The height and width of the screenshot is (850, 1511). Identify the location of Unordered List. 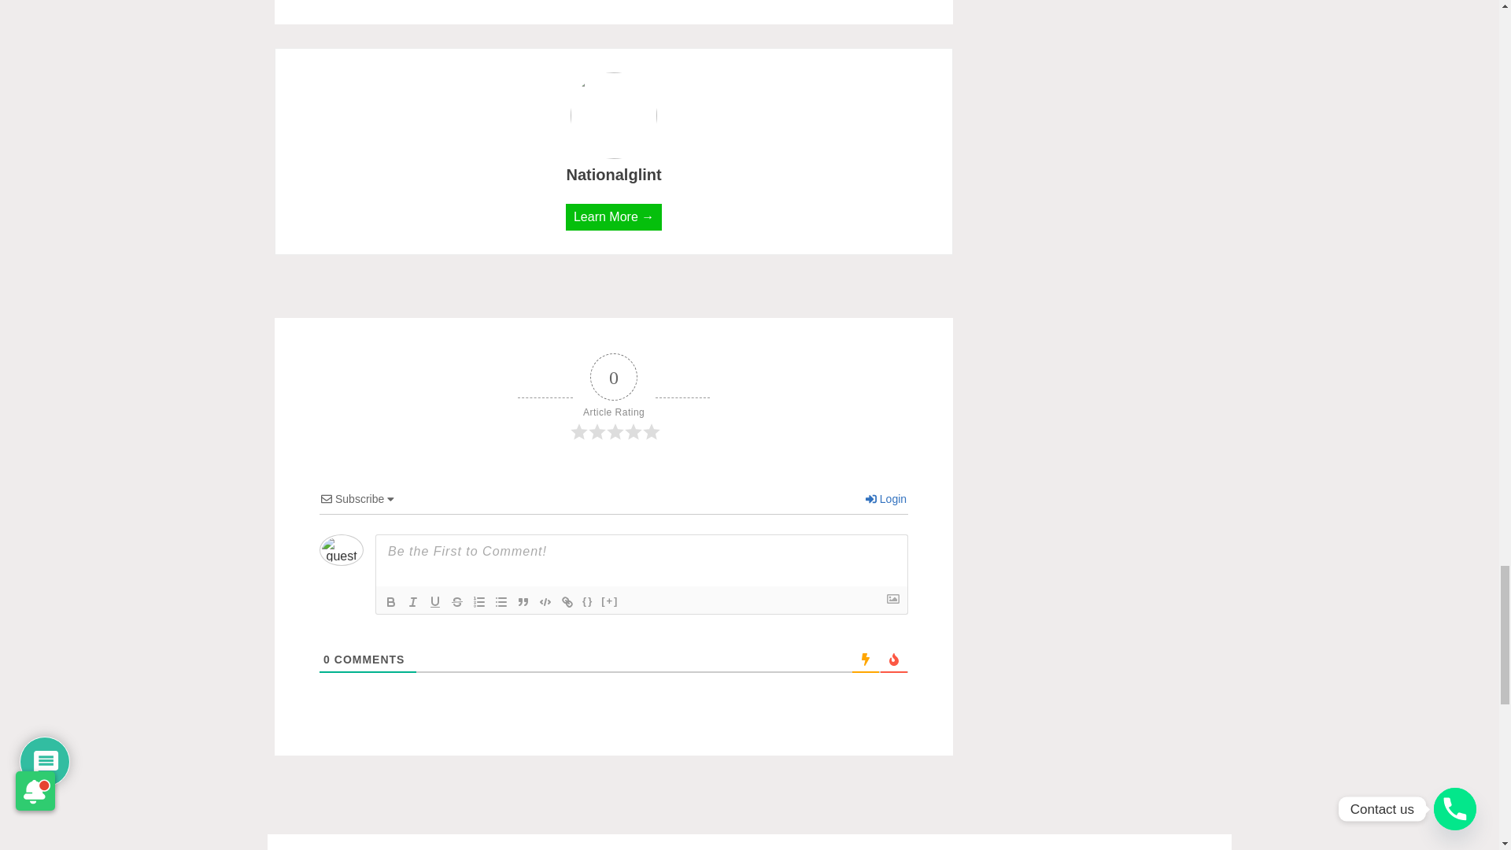
(501, 601).